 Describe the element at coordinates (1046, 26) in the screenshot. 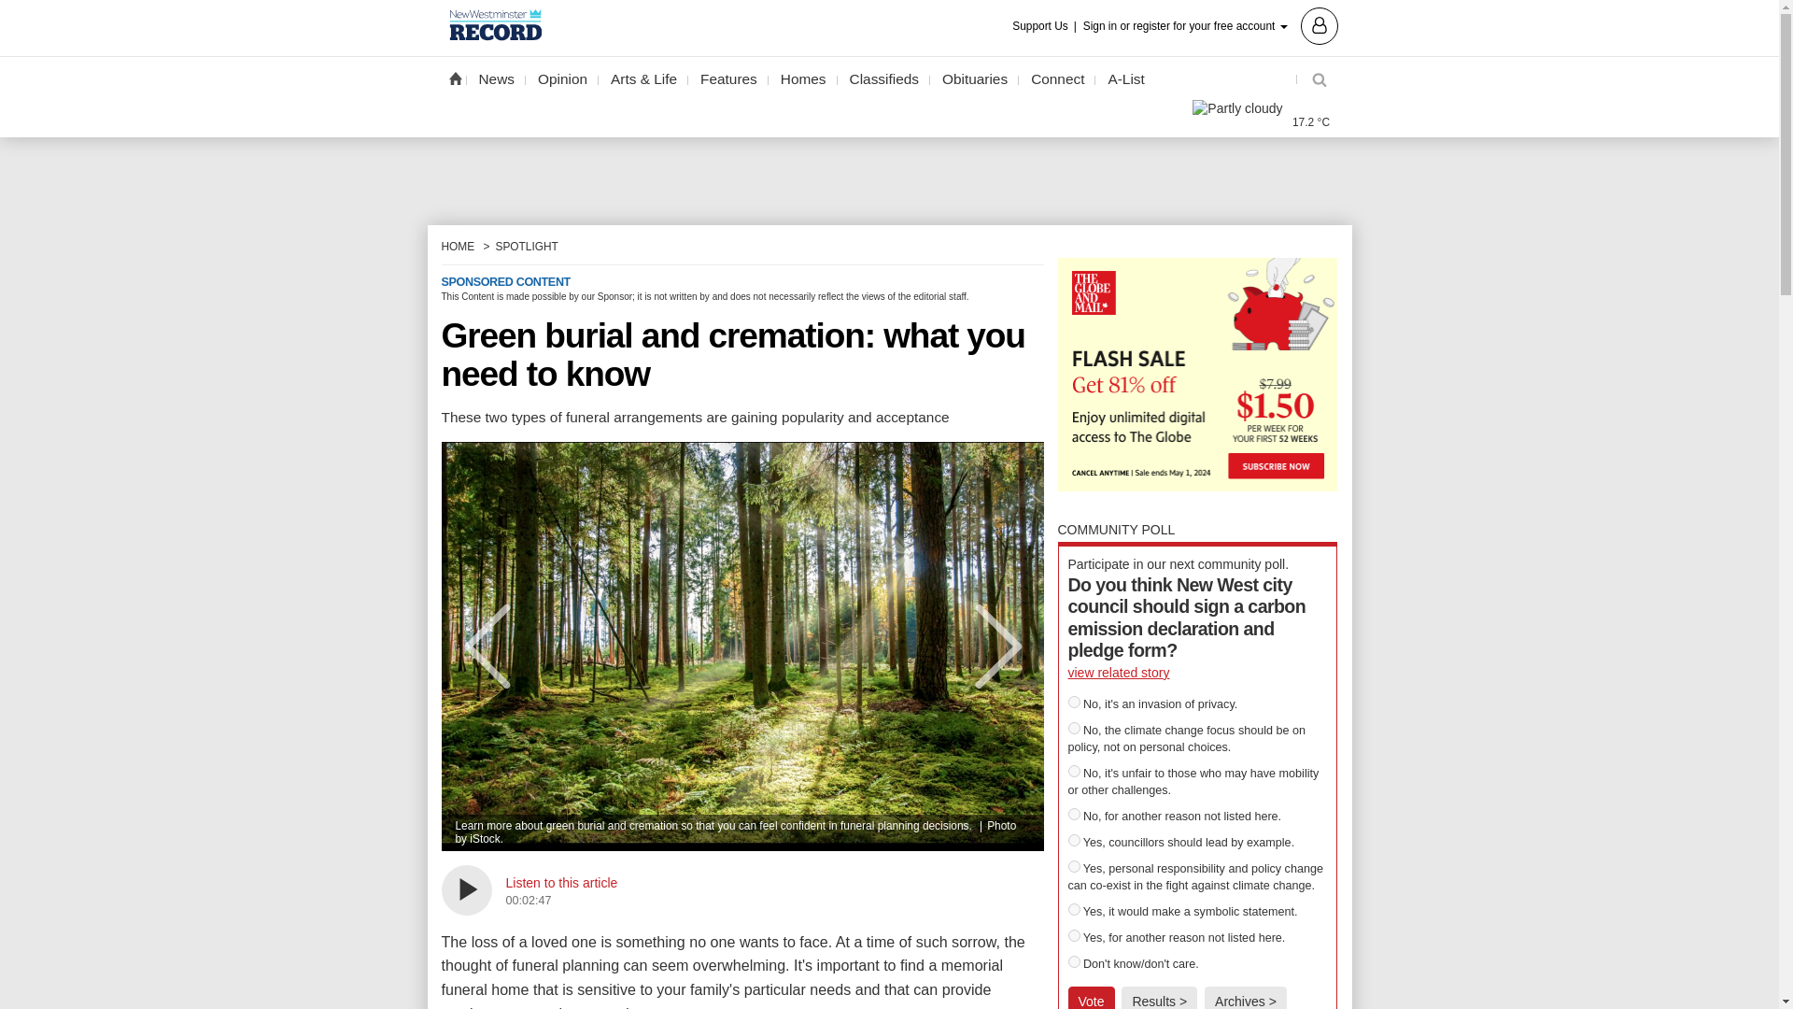

I see `Support Us` at that location.